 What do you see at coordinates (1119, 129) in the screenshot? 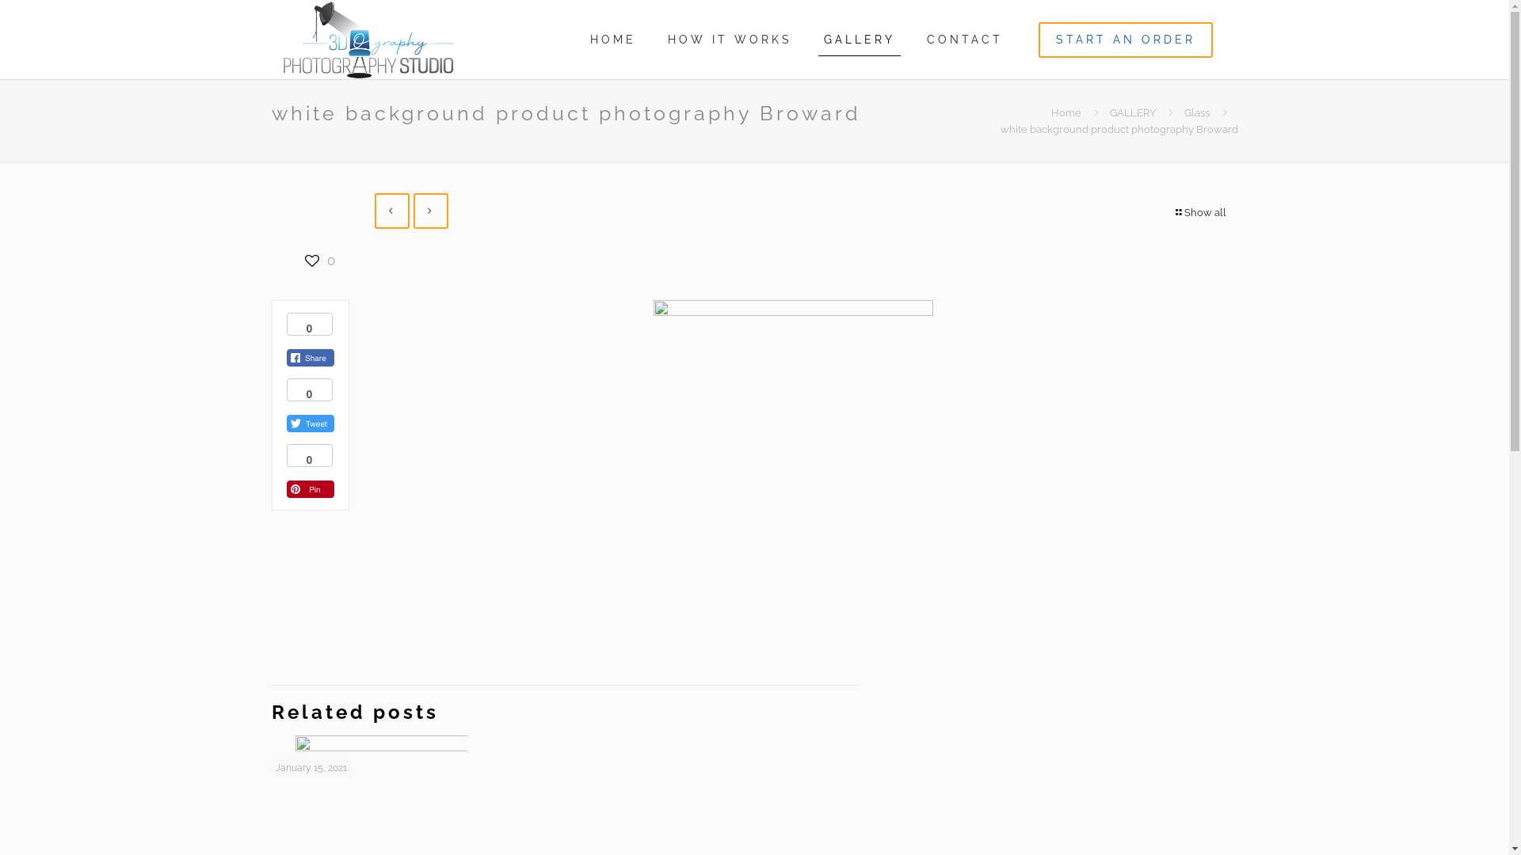
I see `white background product photography Broward` at bounding box center [1119, 129].